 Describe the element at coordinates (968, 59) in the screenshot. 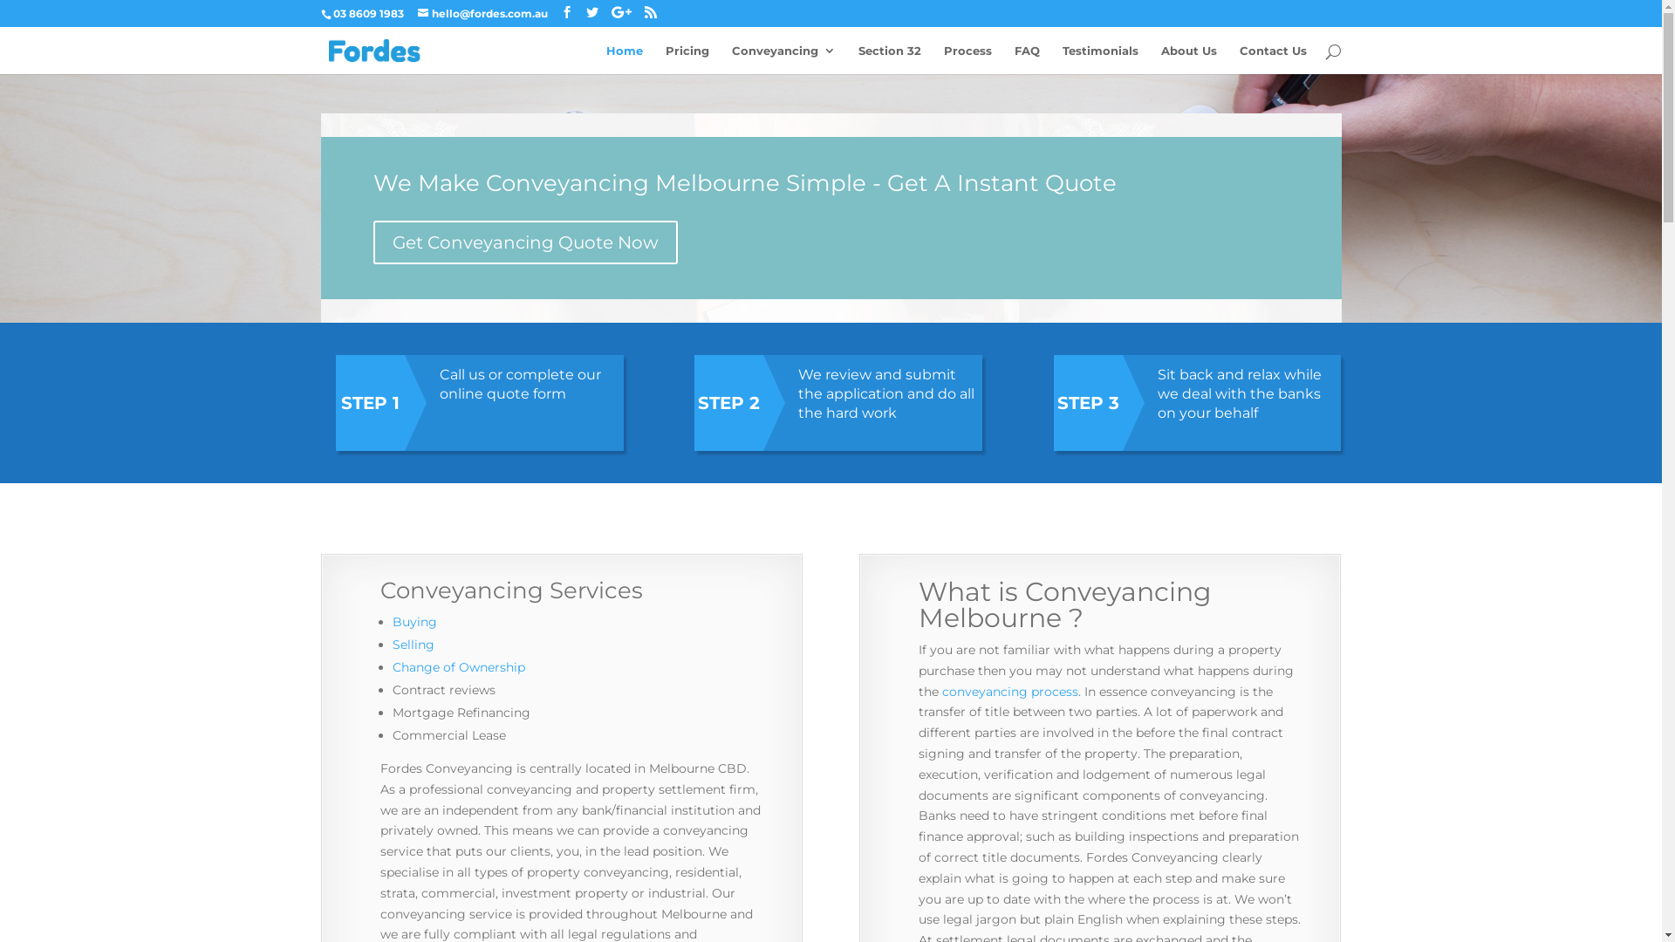

I see `Process` at that location.